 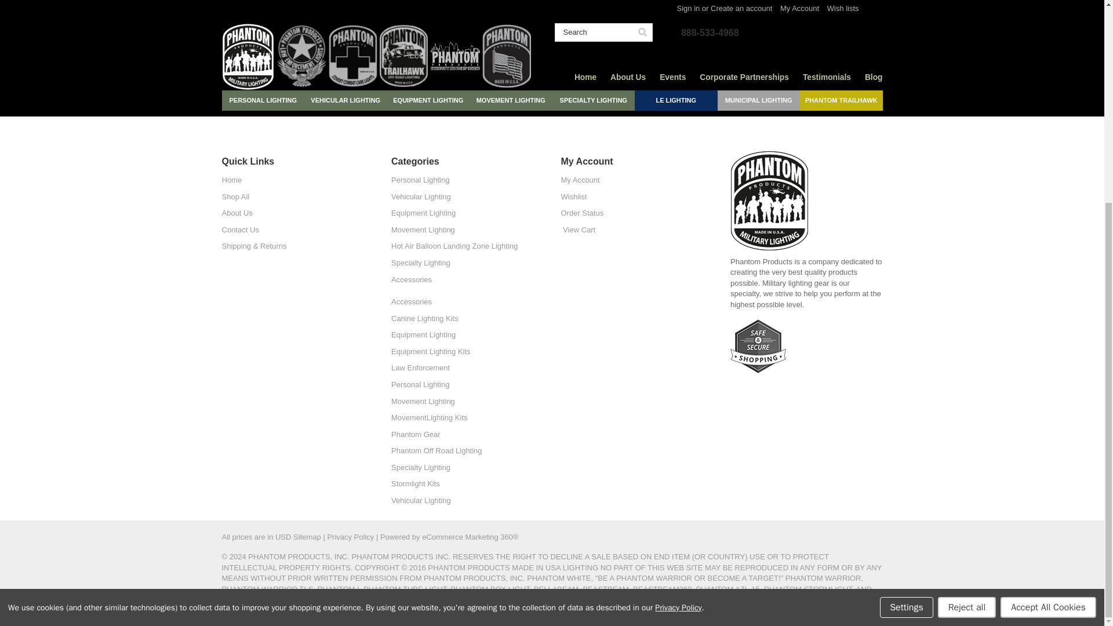 I want to click on US Dollars, so click(x=283, y=537).